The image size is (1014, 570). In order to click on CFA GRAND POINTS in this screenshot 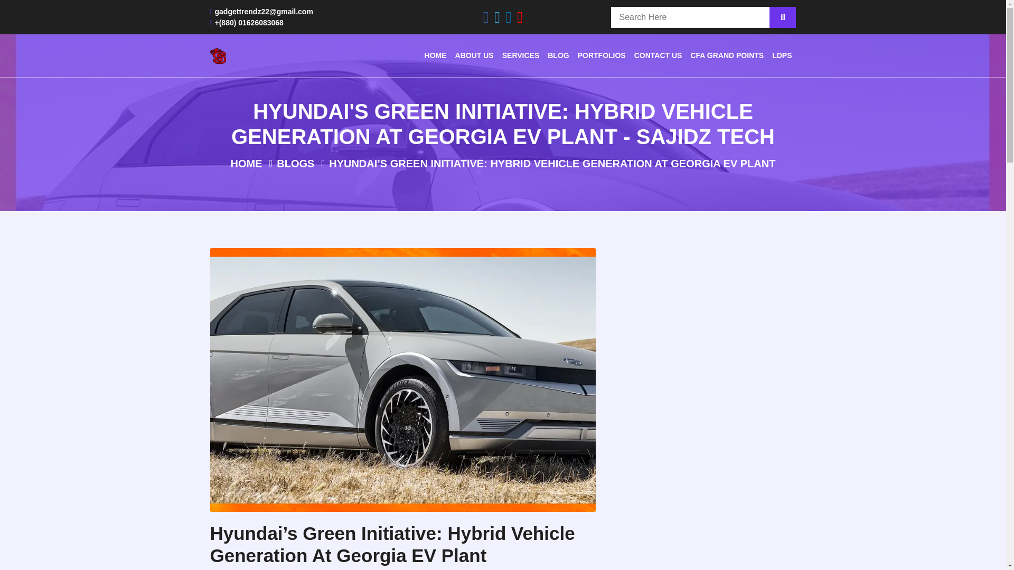, I will do `click(727, 55)`.